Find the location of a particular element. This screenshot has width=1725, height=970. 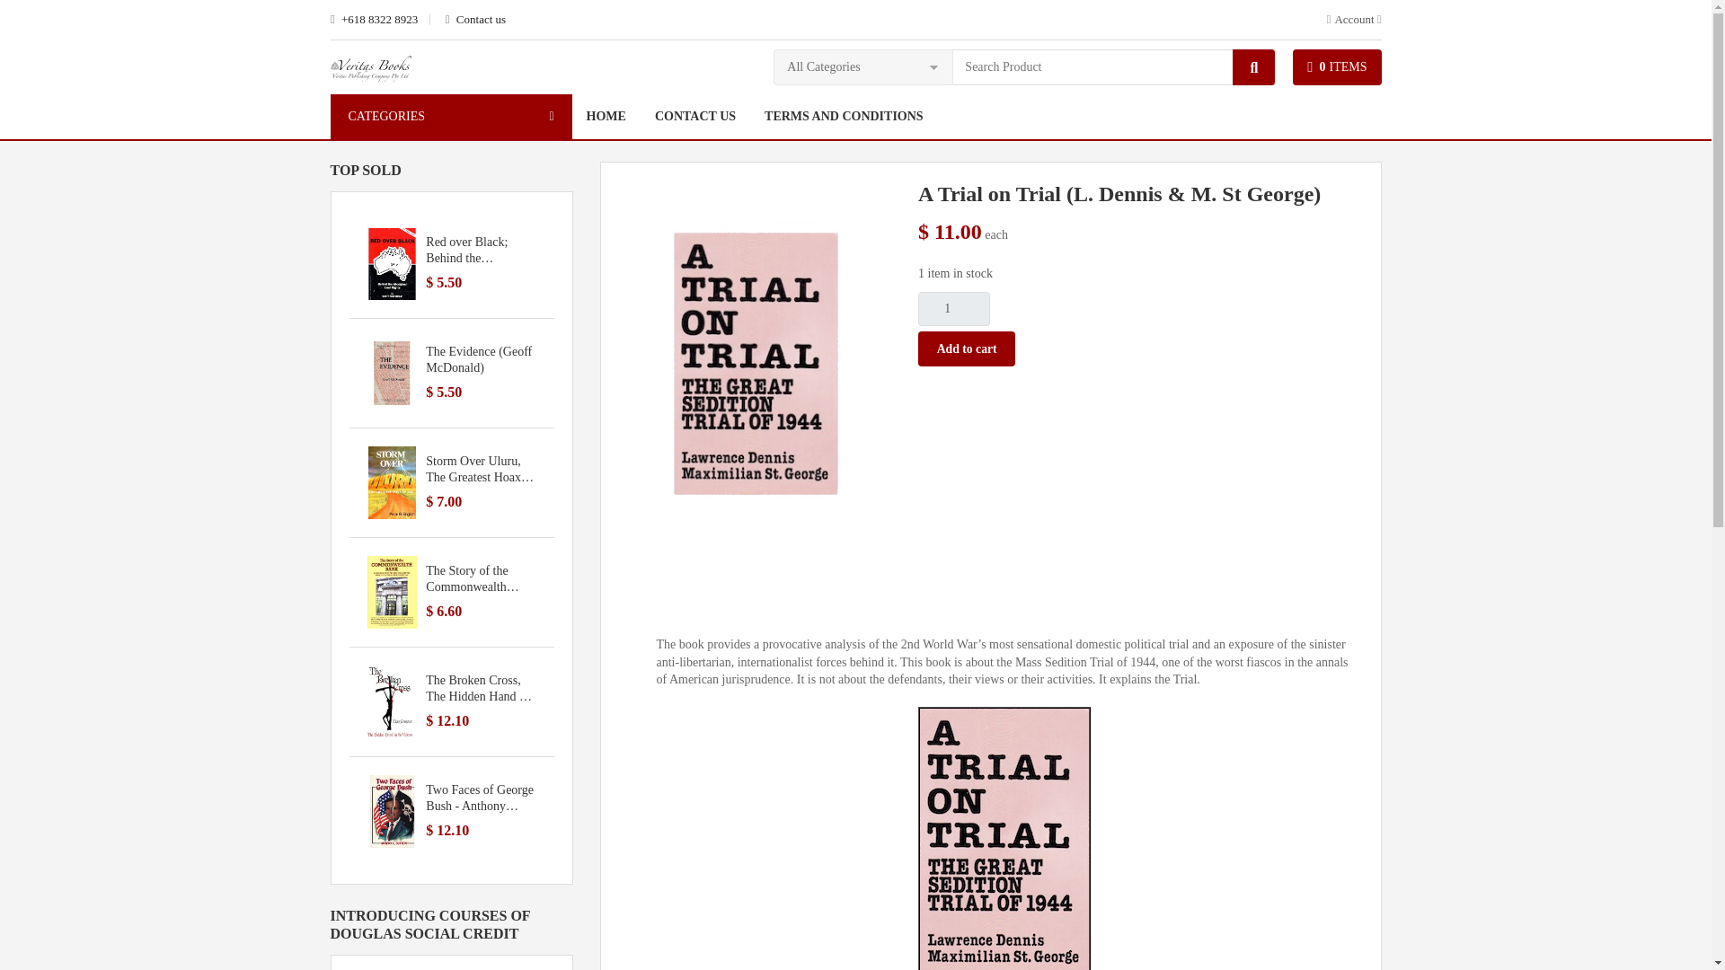

Add to cart is located at coordinates (967, 348).